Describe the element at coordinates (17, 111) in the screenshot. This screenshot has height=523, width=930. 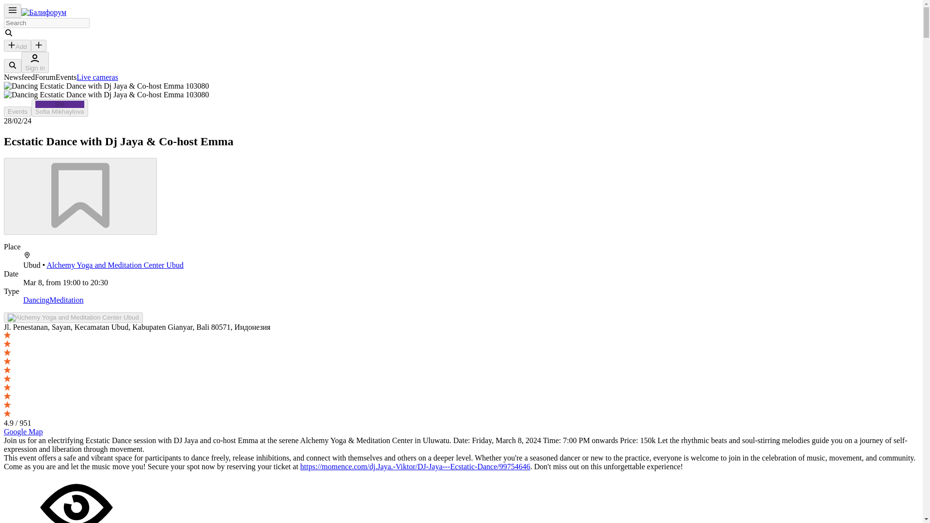
I see `Events` at that location.